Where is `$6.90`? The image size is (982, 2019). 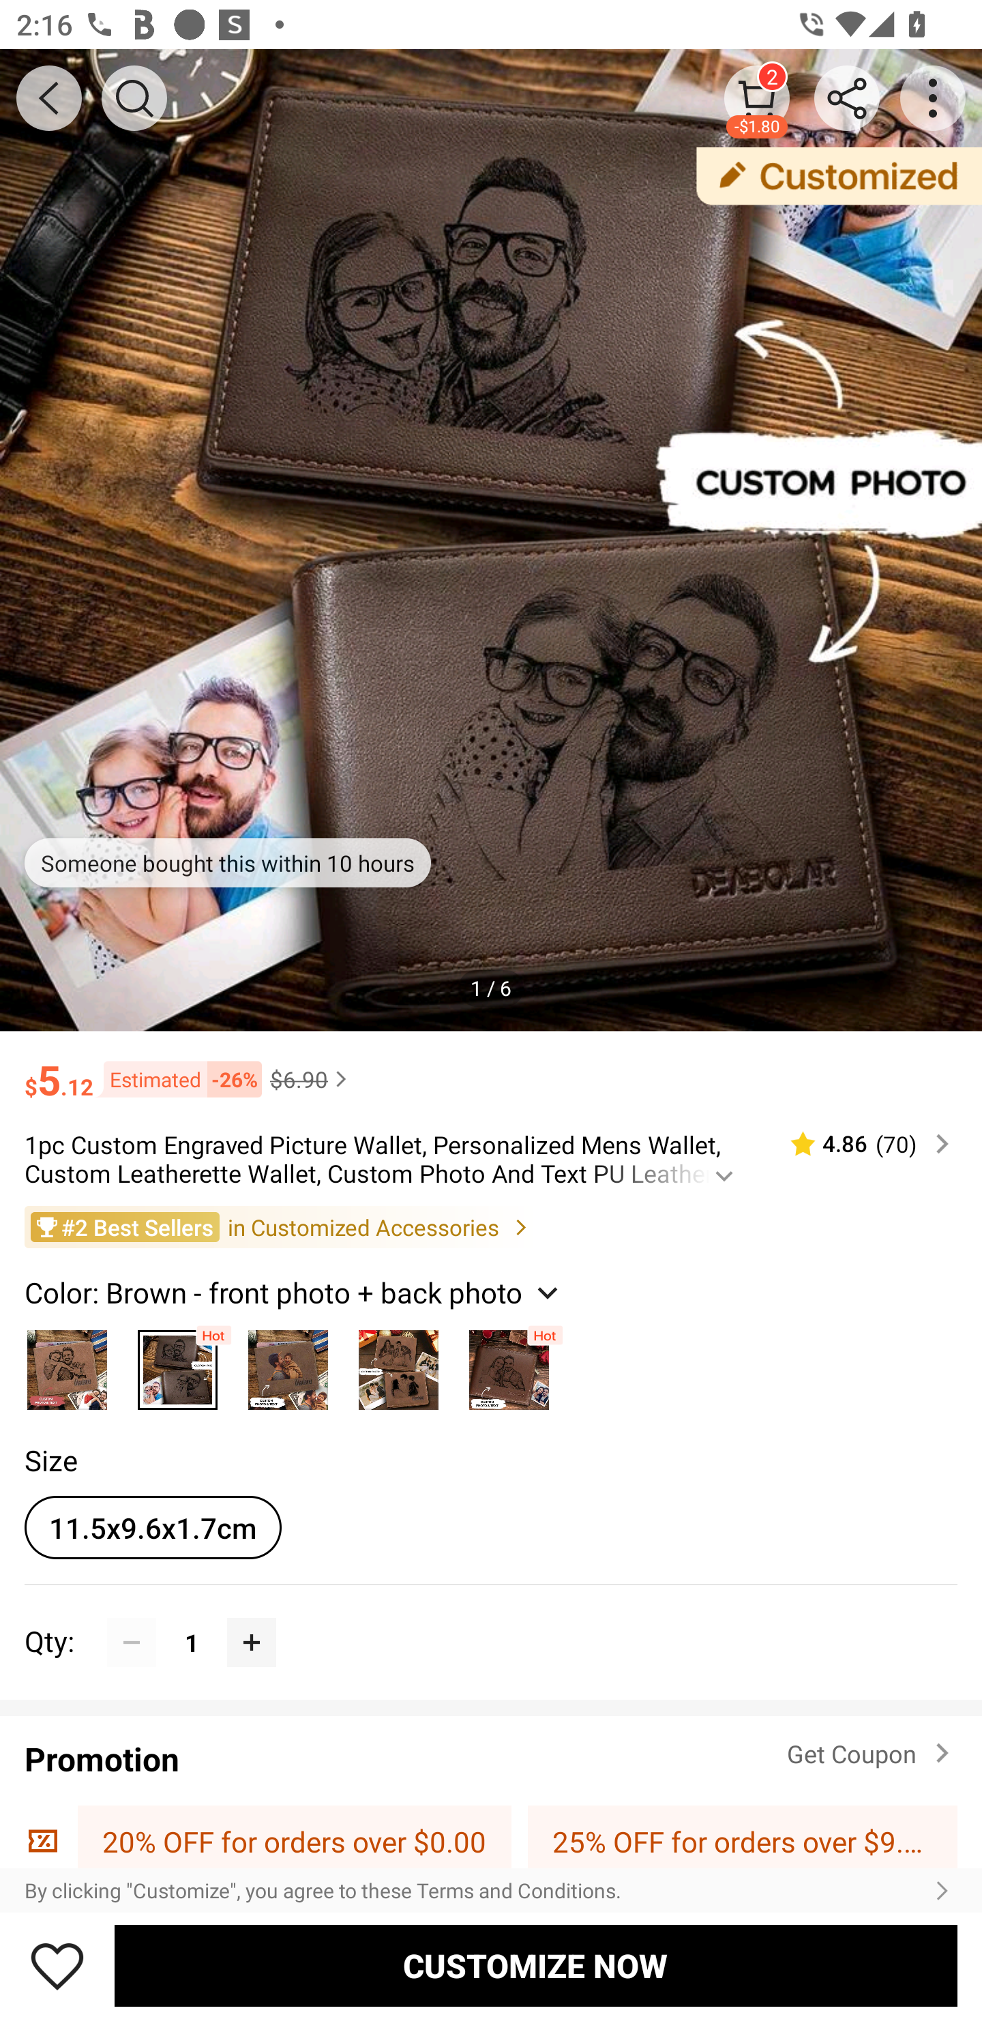 $6.90 is located at coordinates (311, 1079).